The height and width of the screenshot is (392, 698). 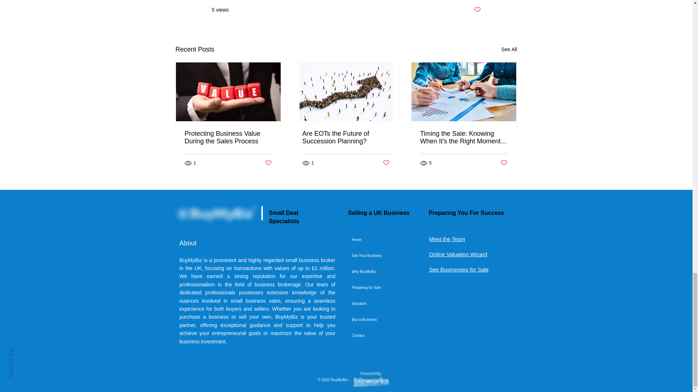 I want to click on See All, so click(x=509, y=49).